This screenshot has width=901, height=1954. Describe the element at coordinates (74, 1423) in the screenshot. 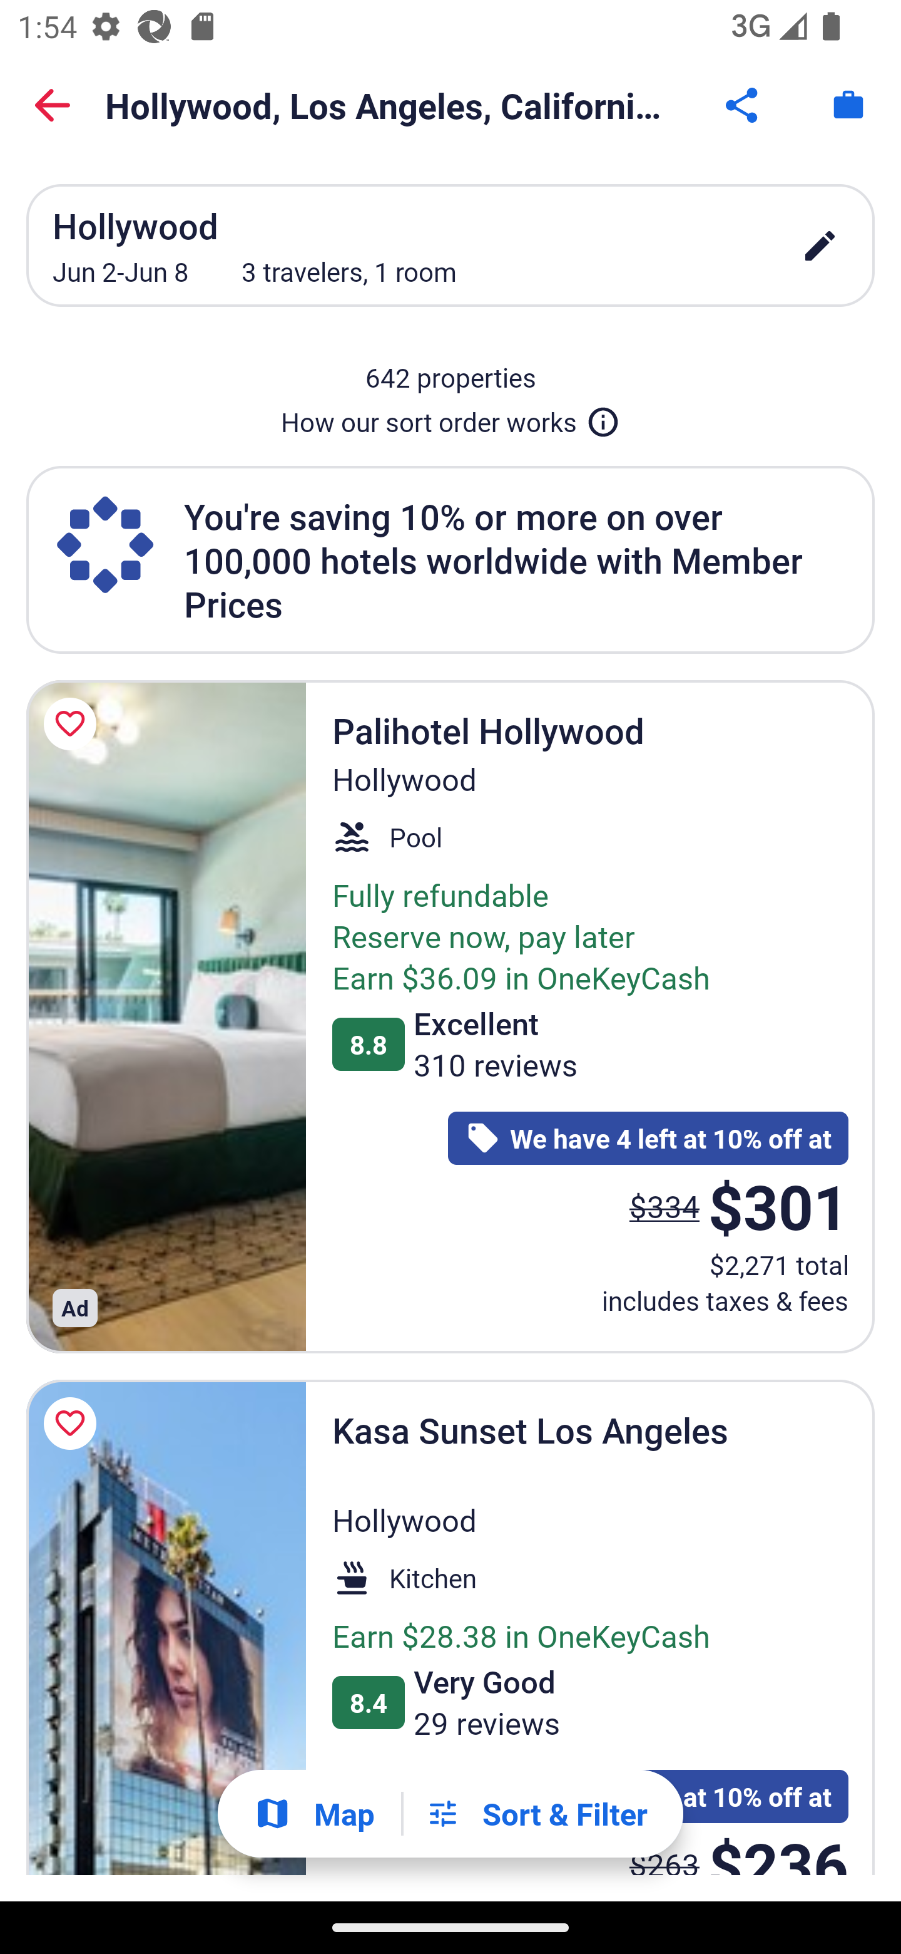

I see `Save Kasa Sunset Los Angeles to a trip` at that location.